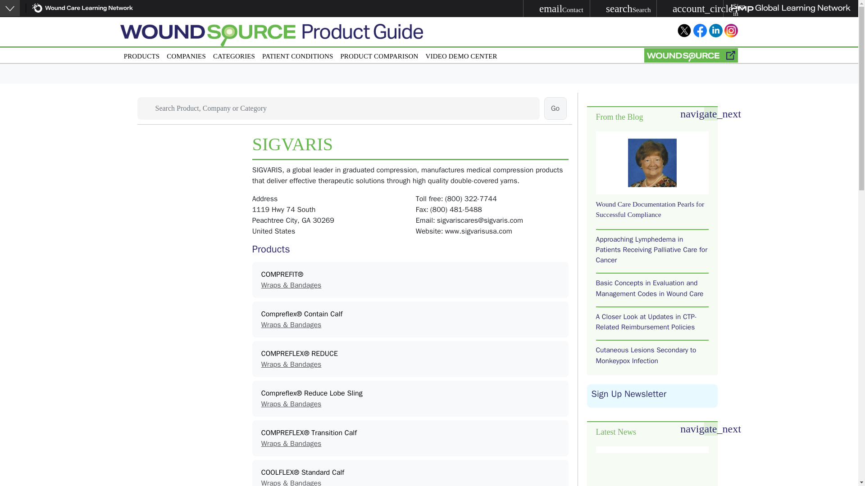 This screenshot has height=486, width=865. I want to click on Enter the terms you wish to search for., so click(338, 108).